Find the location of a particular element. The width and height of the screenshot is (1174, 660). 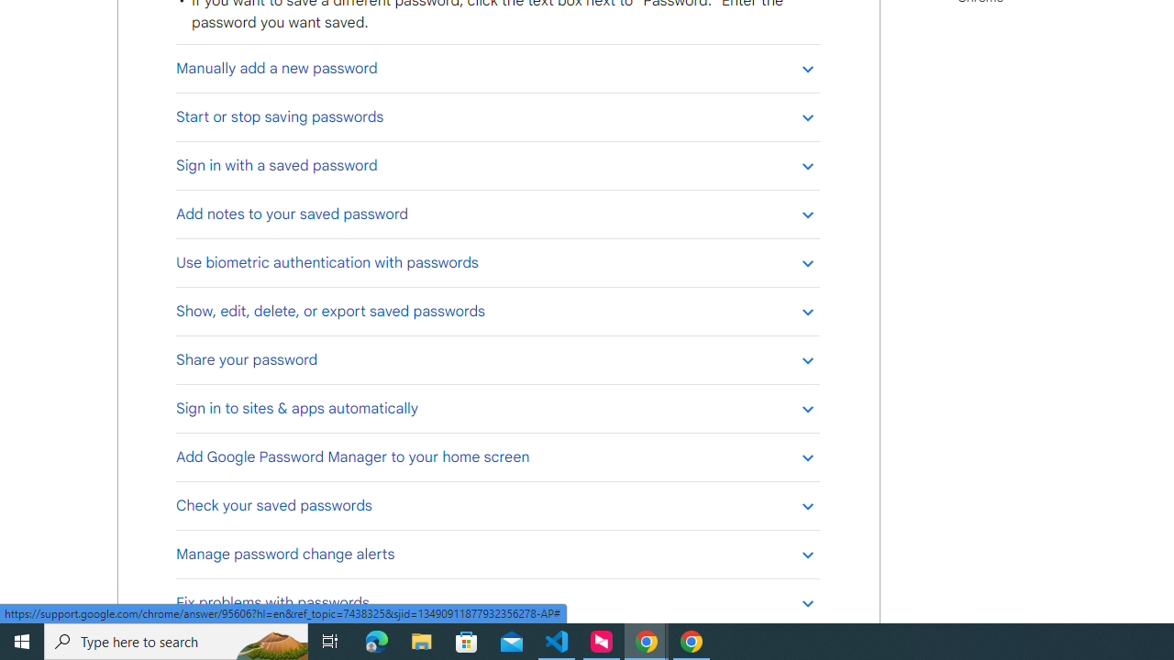

Check your saved passwords is located at coordinates (497, 505).